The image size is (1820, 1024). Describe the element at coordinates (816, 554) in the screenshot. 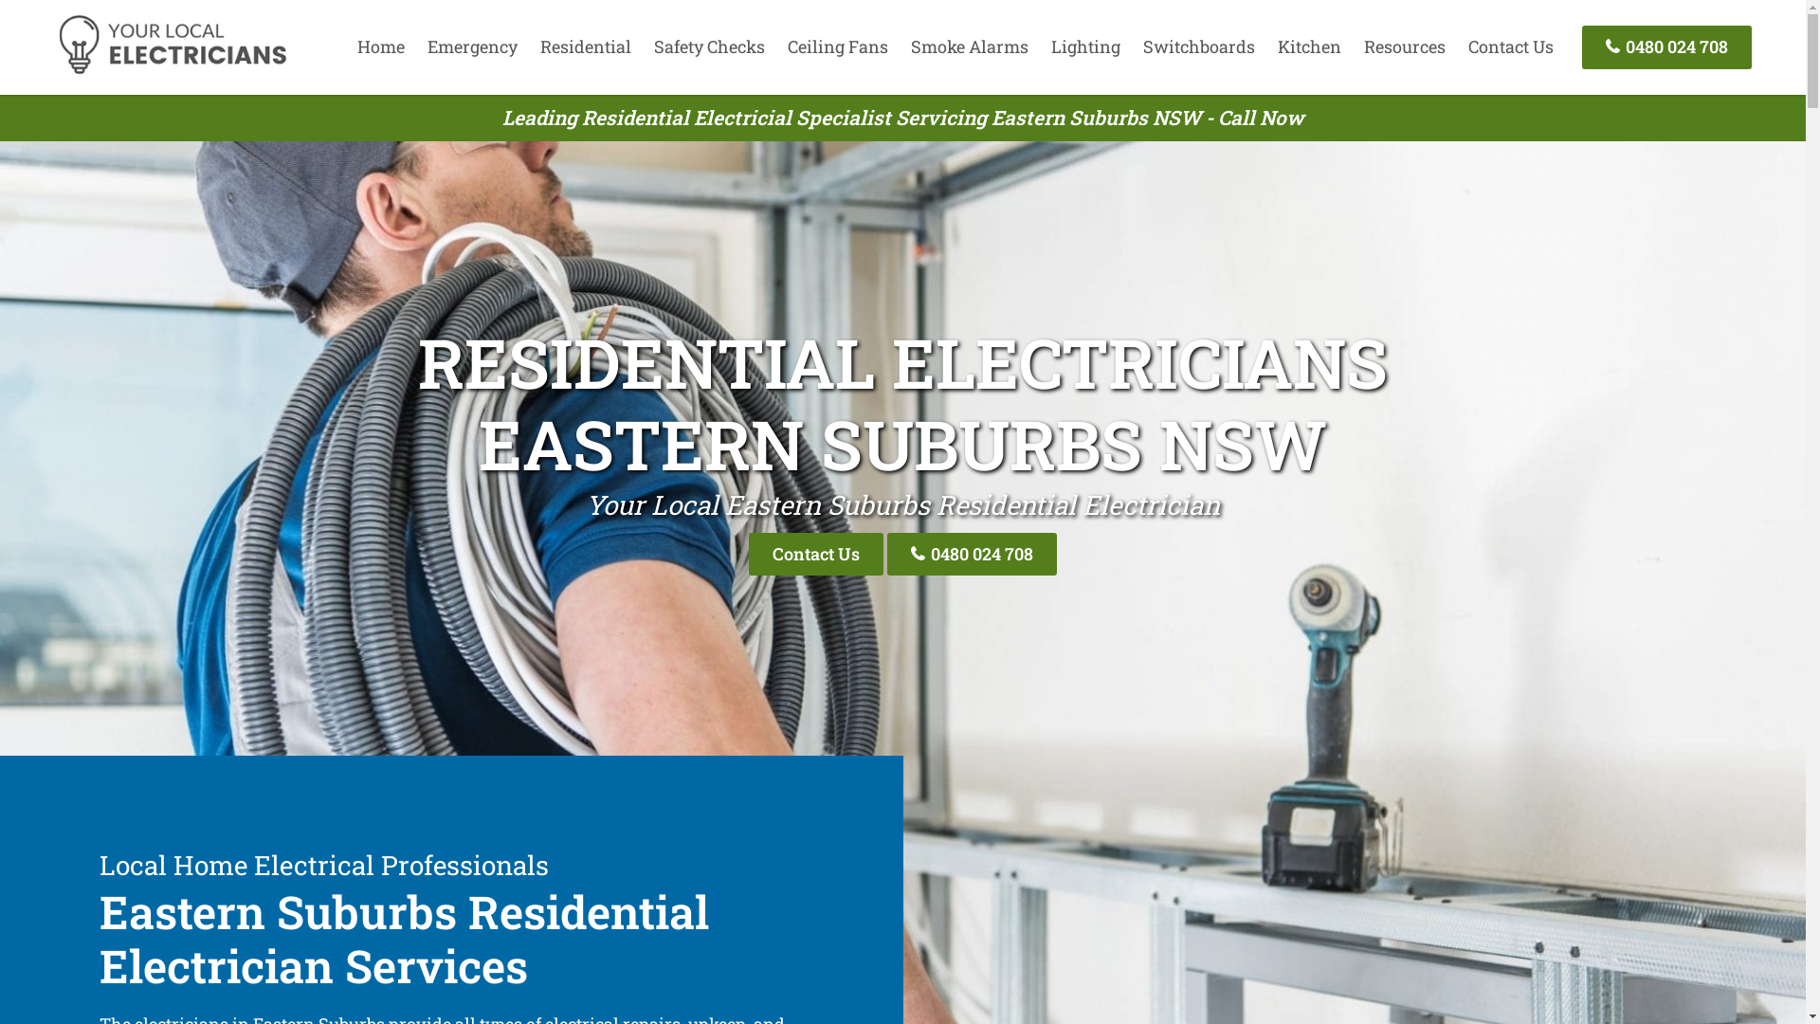

I see `Contact Us` at that location.